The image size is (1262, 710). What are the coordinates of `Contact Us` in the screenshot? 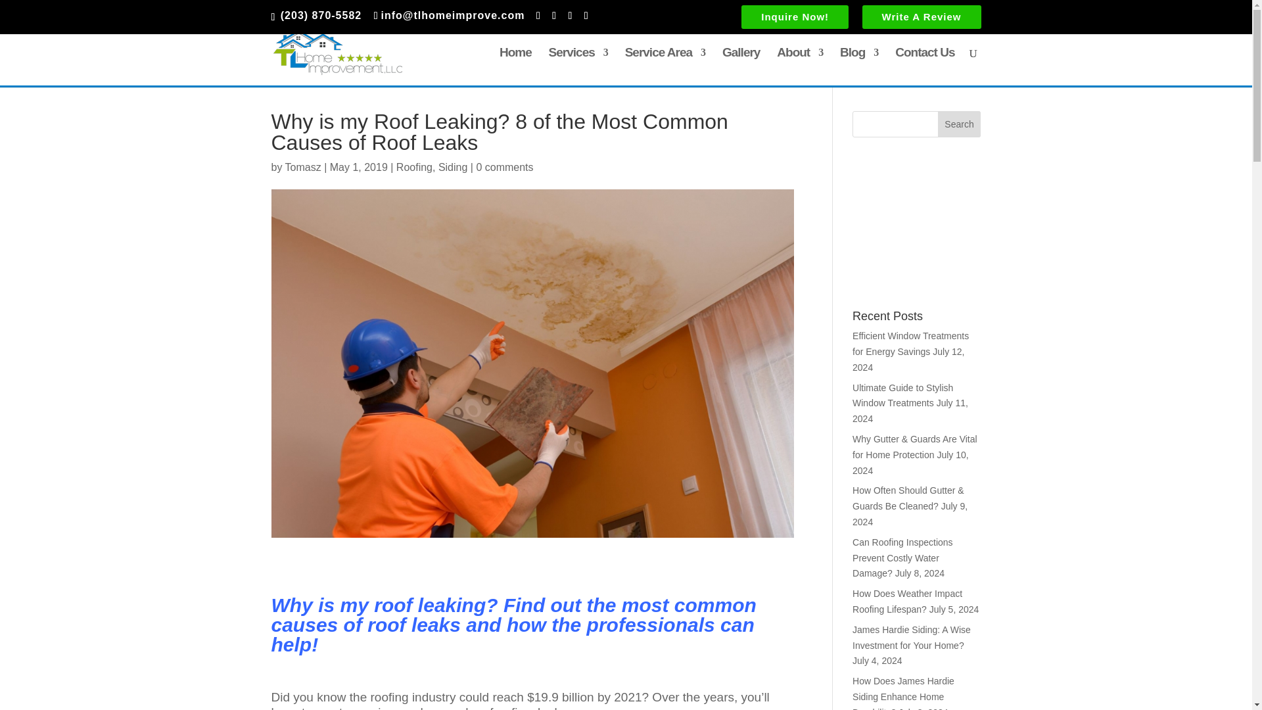 It's located at (924, 66).